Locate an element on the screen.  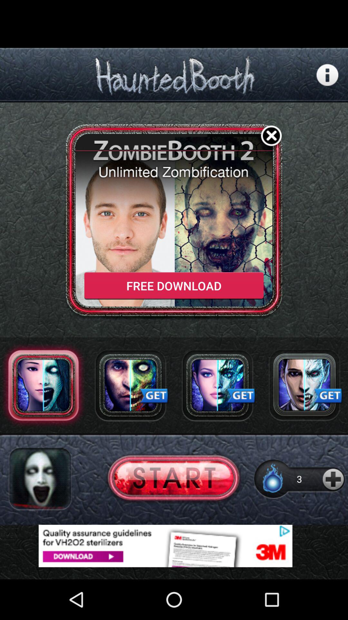
pop-up advertisement is located at coordinates (174, 546).